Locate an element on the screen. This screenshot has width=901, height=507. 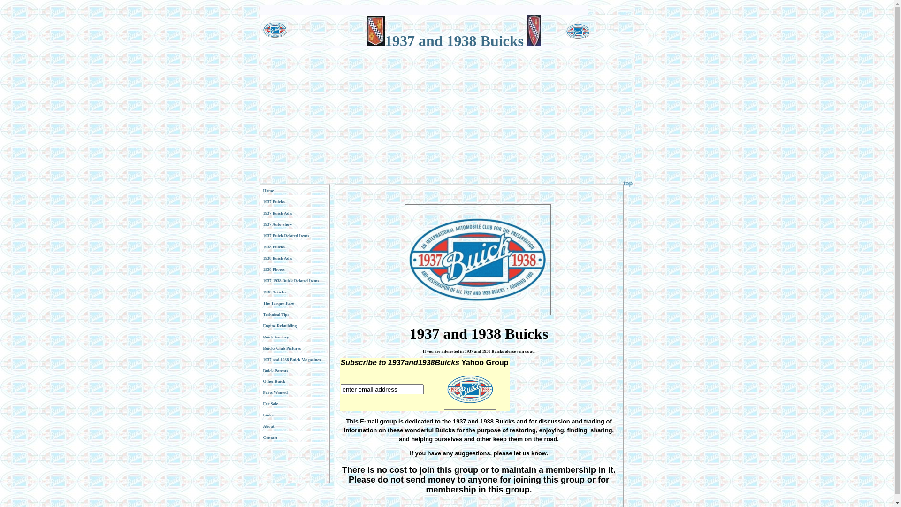
1937 Buick Related Items is located at coordinates (294, 236).